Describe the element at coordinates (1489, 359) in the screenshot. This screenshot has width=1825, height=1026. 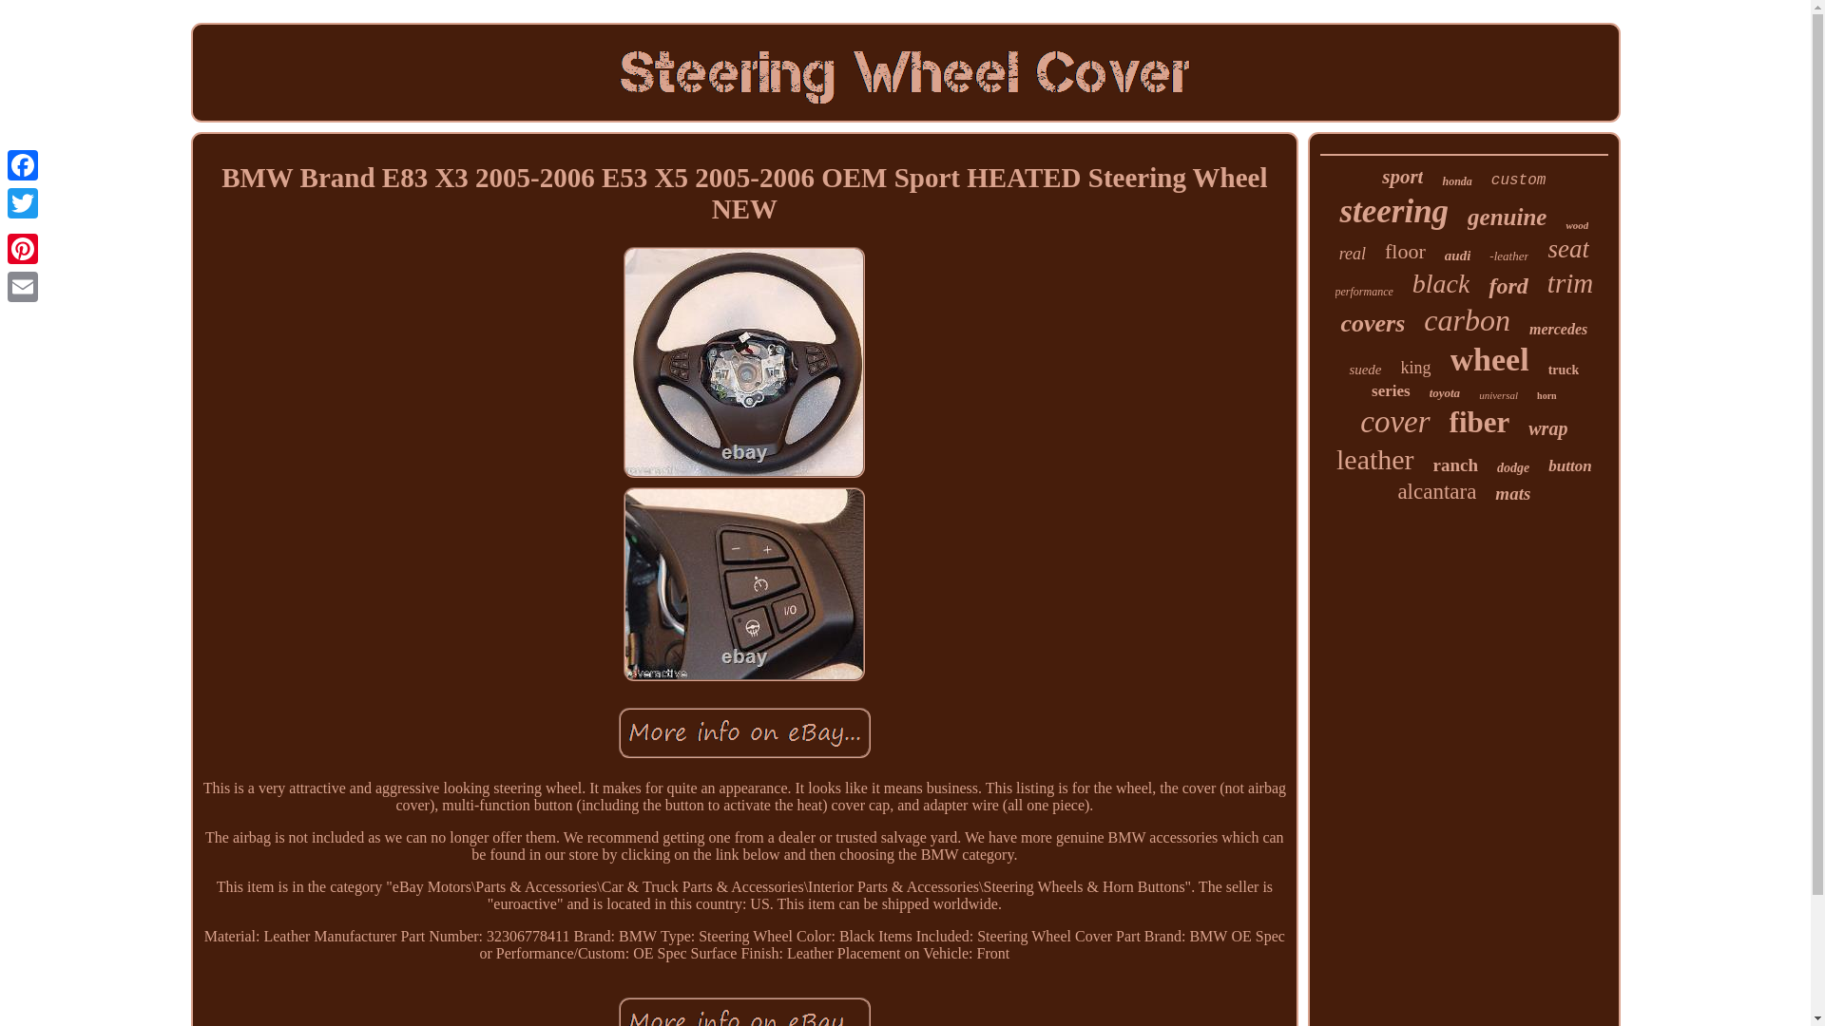
I see `wheel` at that location.